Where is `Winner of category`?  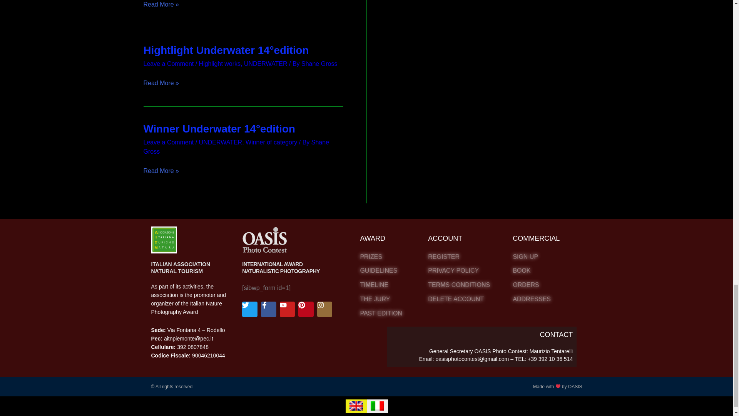
Winner of category is located at coordinates (271, 142).